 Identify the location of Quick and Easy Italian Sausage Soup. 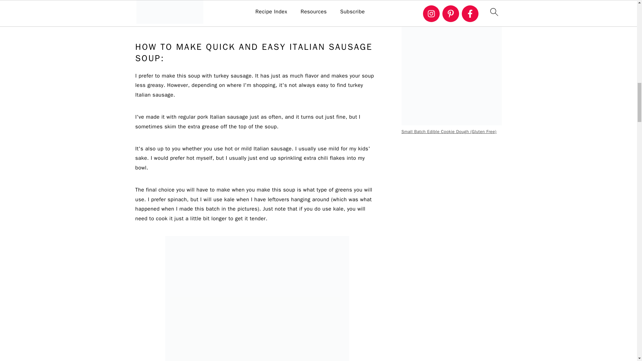
(257, 298).